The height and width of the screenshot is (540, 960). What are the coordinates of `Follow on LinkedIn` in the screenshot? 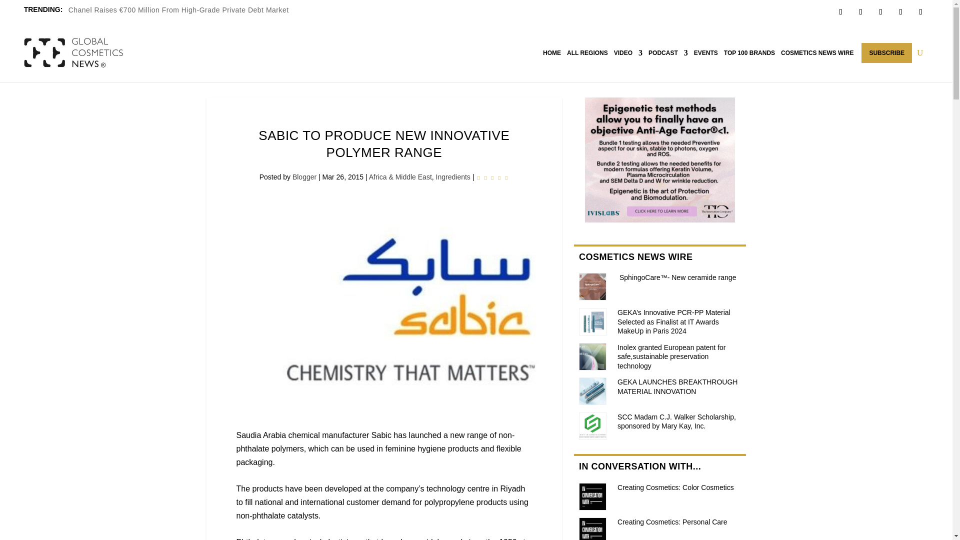 It's located at (900, 11).